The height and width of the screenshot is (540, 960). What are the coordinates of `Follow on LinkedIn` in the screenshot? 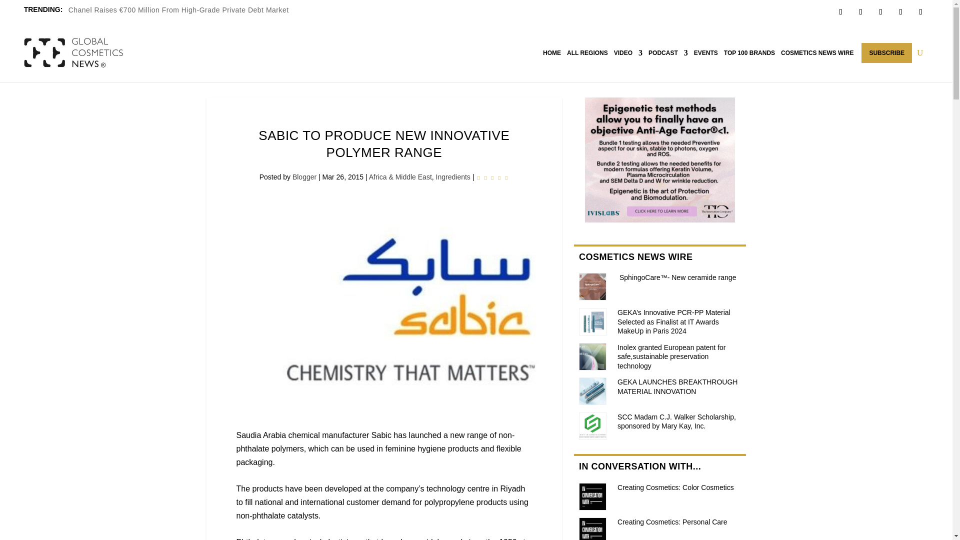 It's located at (900, 11).